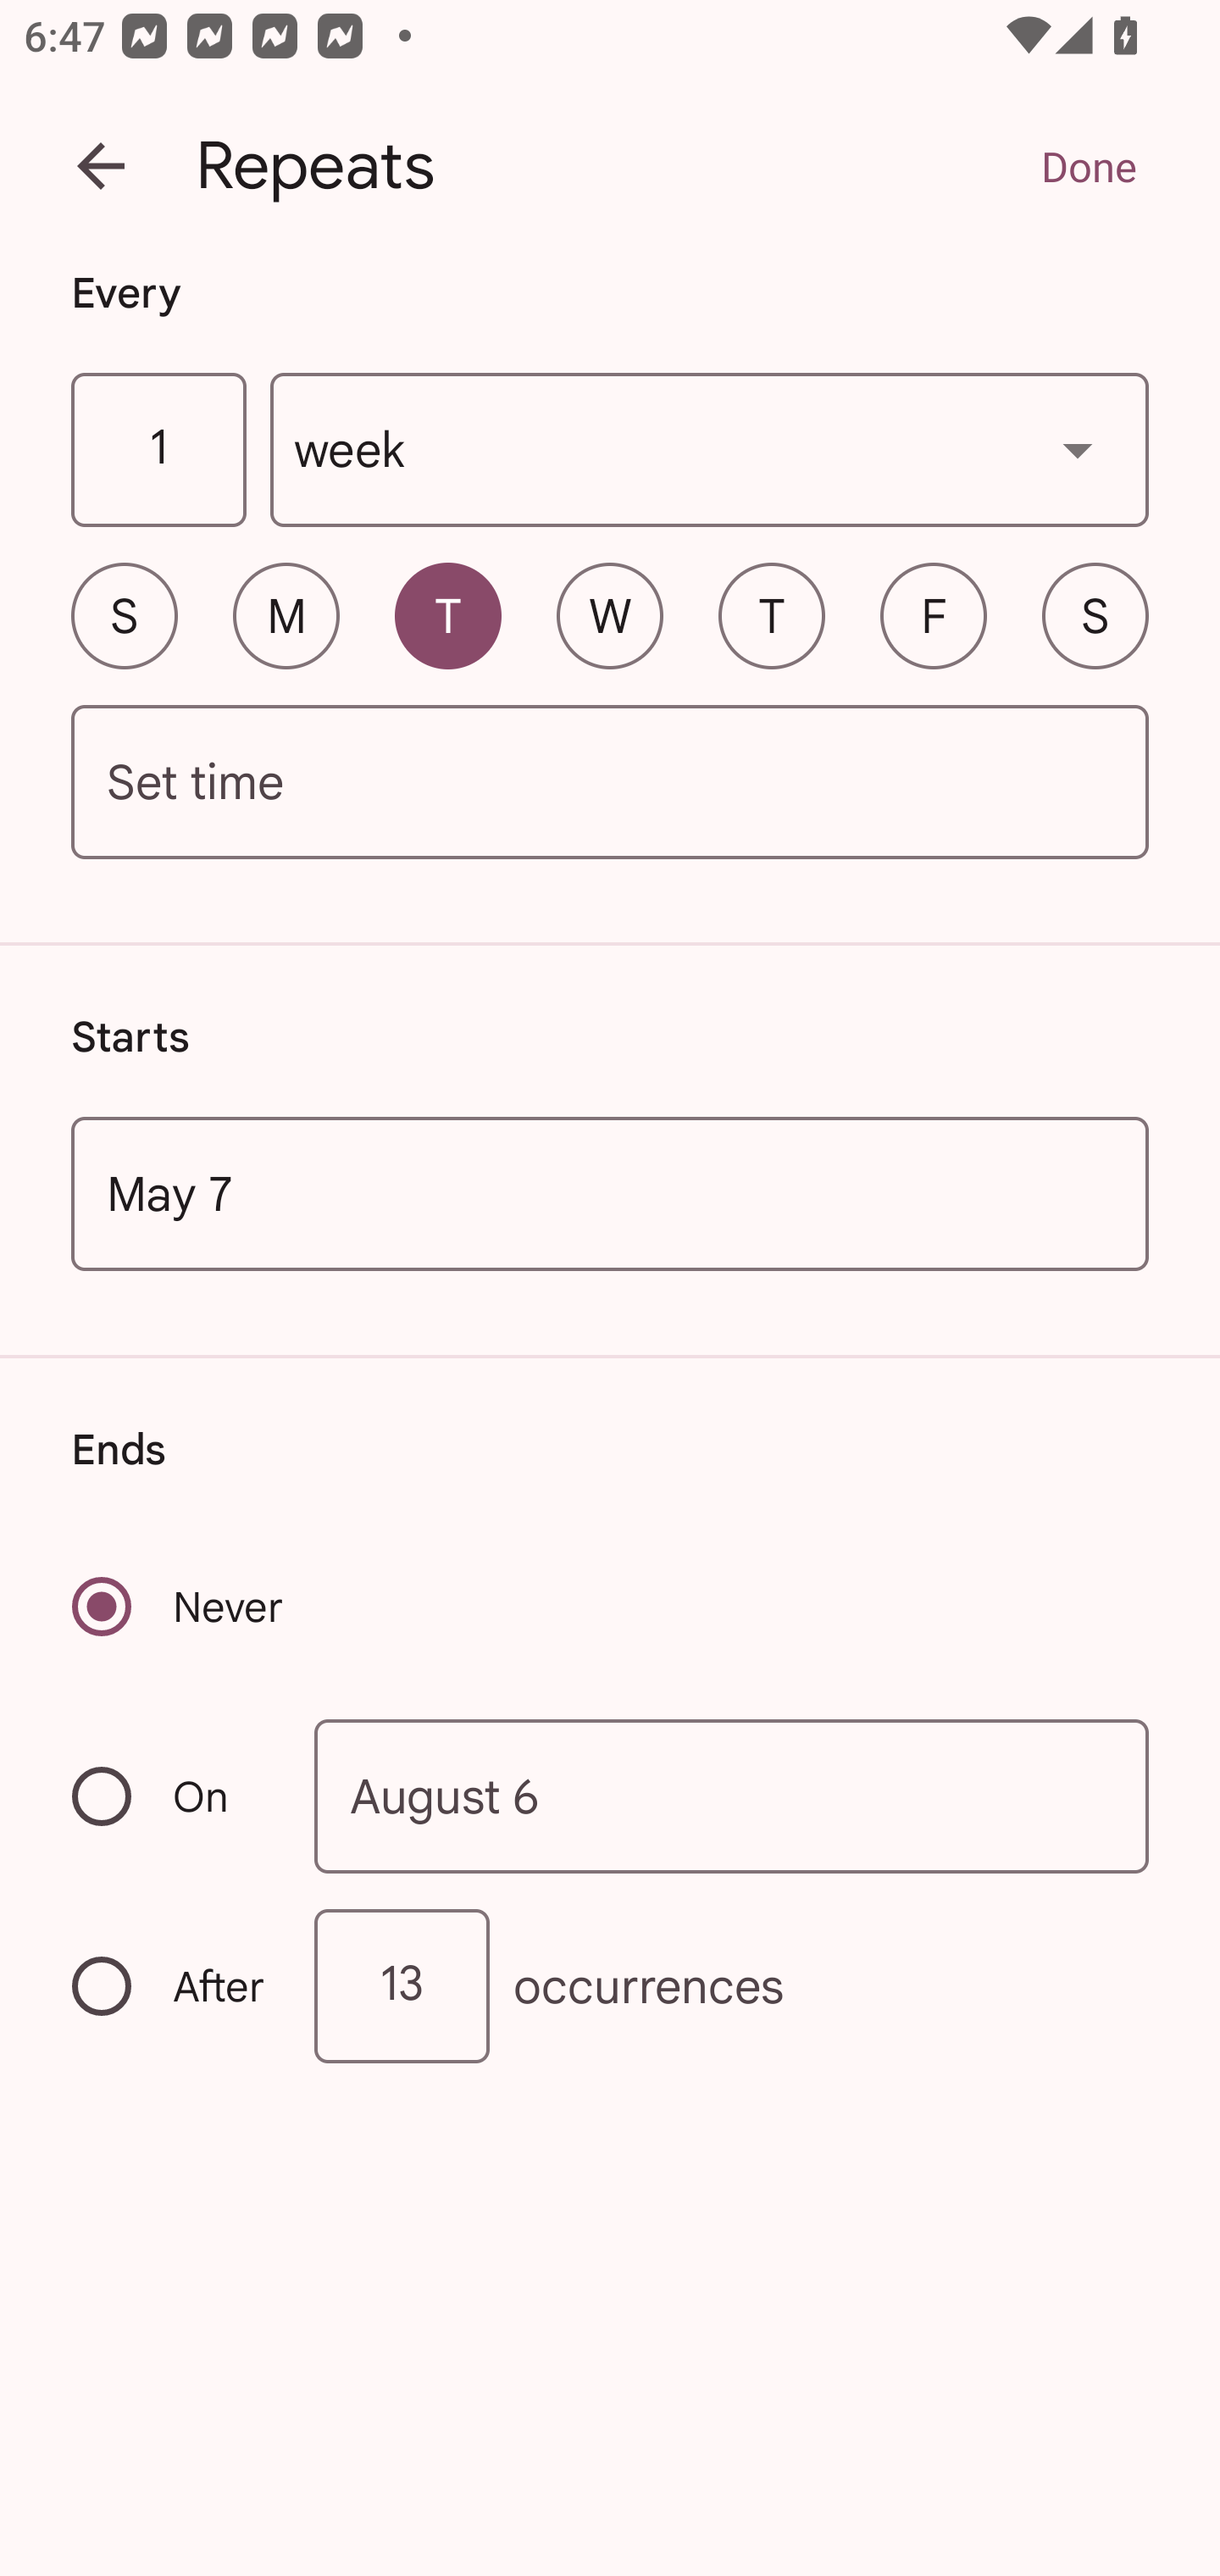  What do you see at coordinates (1088, 166) in the screenshot?
I see `Done` at bounding box center [1088, 166].